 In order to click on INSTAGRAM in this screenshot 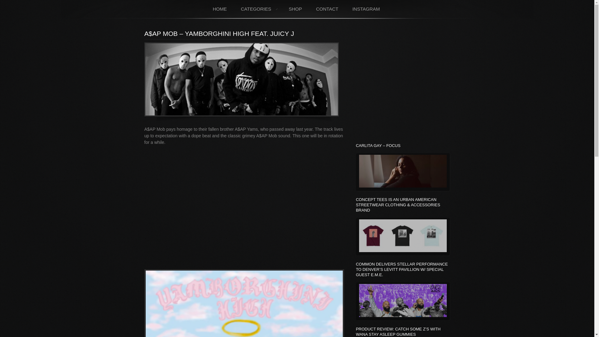, I will do `click(366, 9)`.